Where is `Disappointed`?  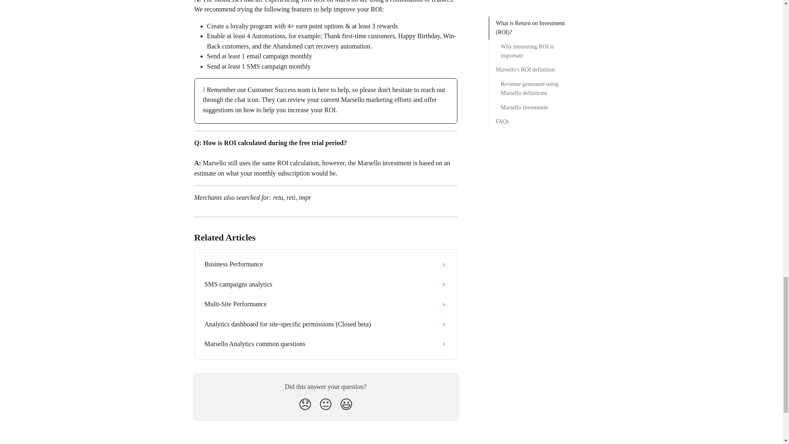
Disappointed is located at coordinates (305, 405).